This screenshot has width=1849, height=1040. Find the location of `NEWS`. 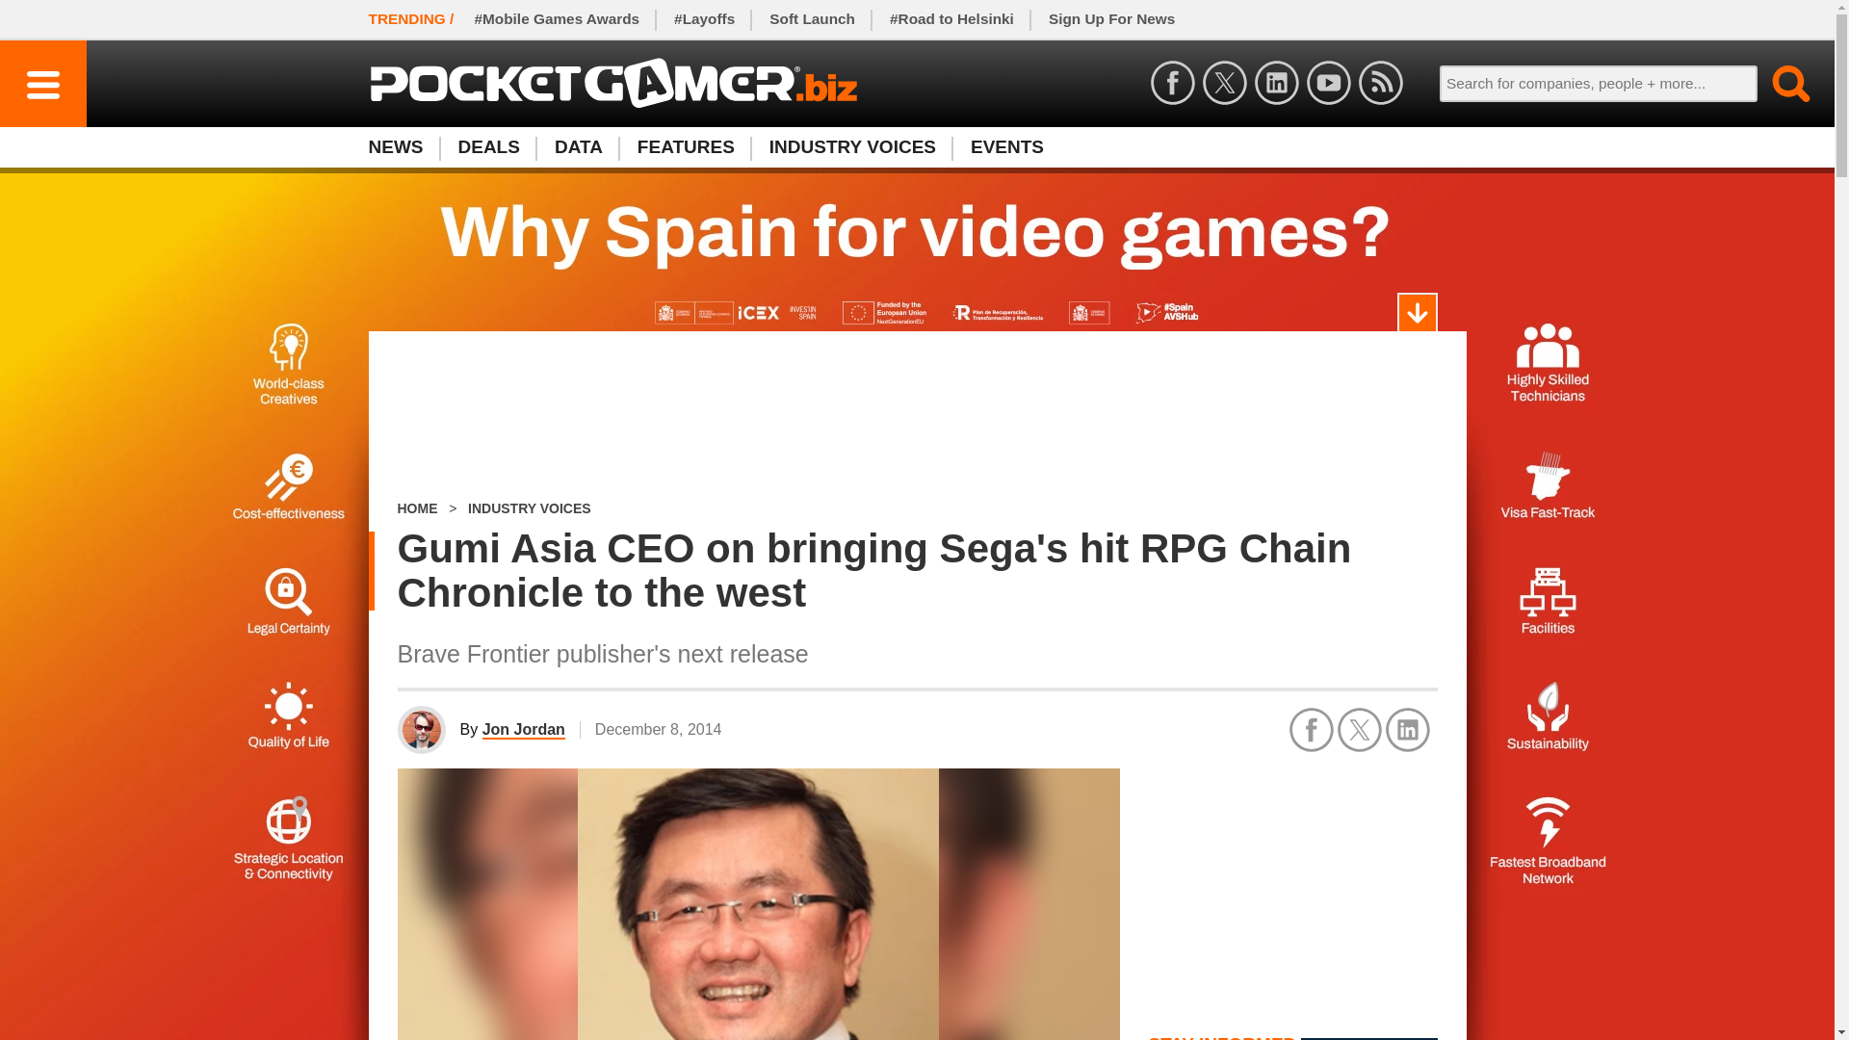

NEWS is located at coordinates (404, 146).